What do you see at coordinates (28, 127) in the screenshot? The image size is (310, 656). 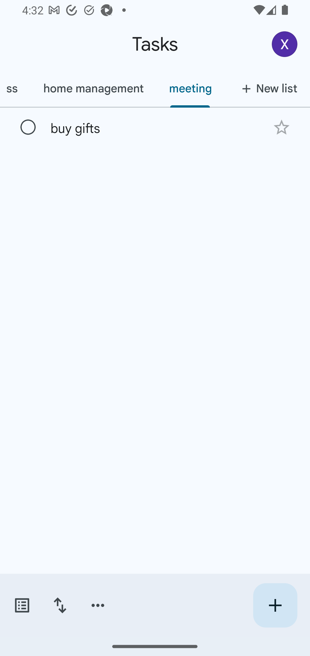 I see `Mark as complete` at bounding box center [28, 127].